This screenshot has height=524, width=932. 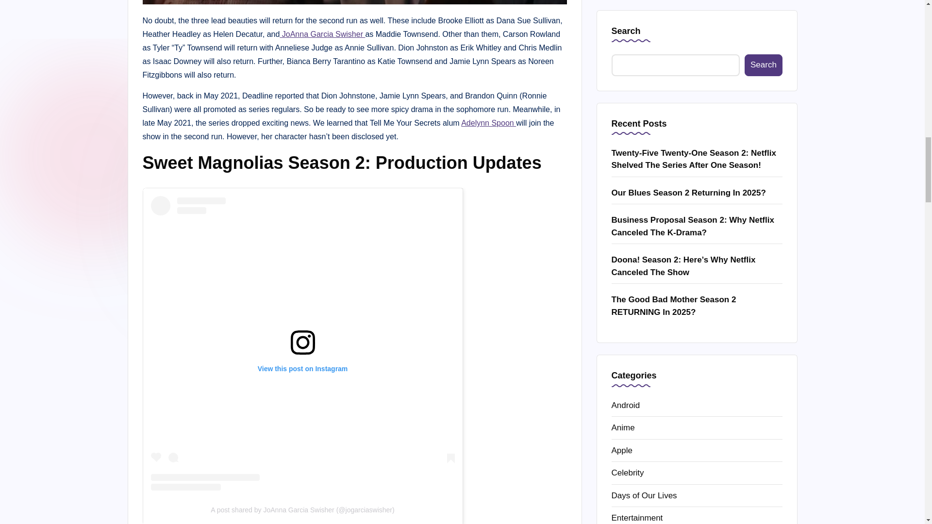 What do you see at coordinates (322, 34) in the screenshot?
I see `JoAnna Garcia Swisher` at bounding box center [322, 34].